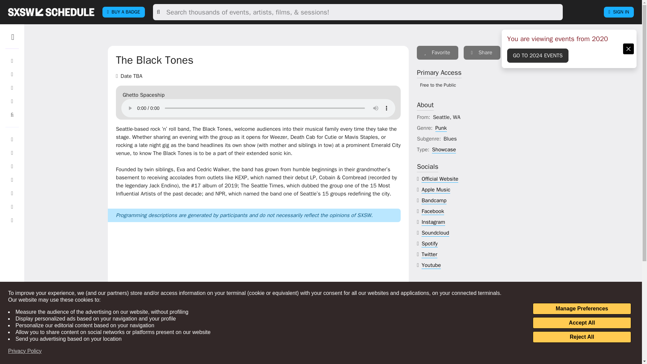 The width and height of the screenshot is (647, 364). I want to click on Manage Preferences, so click(582, 309).